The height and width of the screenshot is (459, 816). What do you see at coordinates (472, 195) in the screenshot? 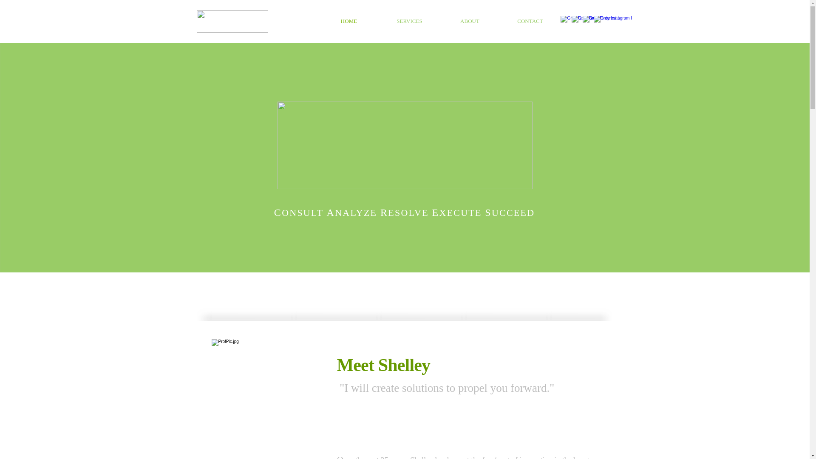
I see `SERVICES` at bounding box center [472, 195].